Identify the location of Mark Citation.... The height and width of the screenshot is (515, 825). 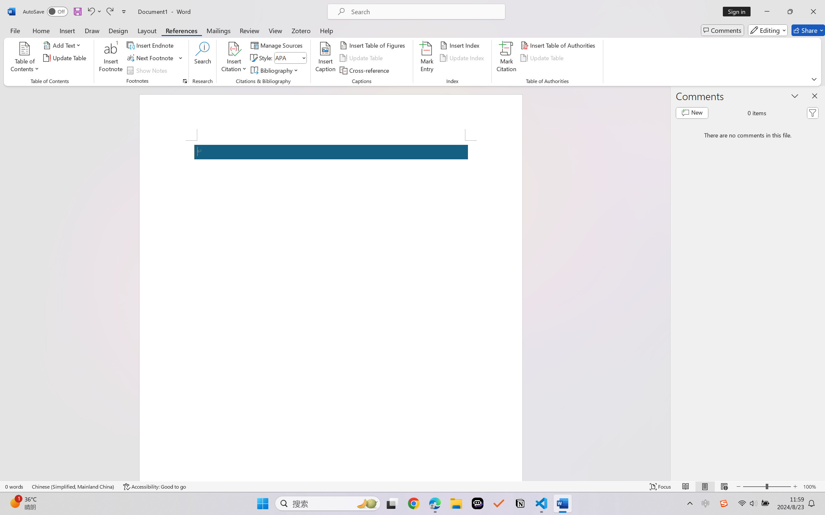
(507, 58).